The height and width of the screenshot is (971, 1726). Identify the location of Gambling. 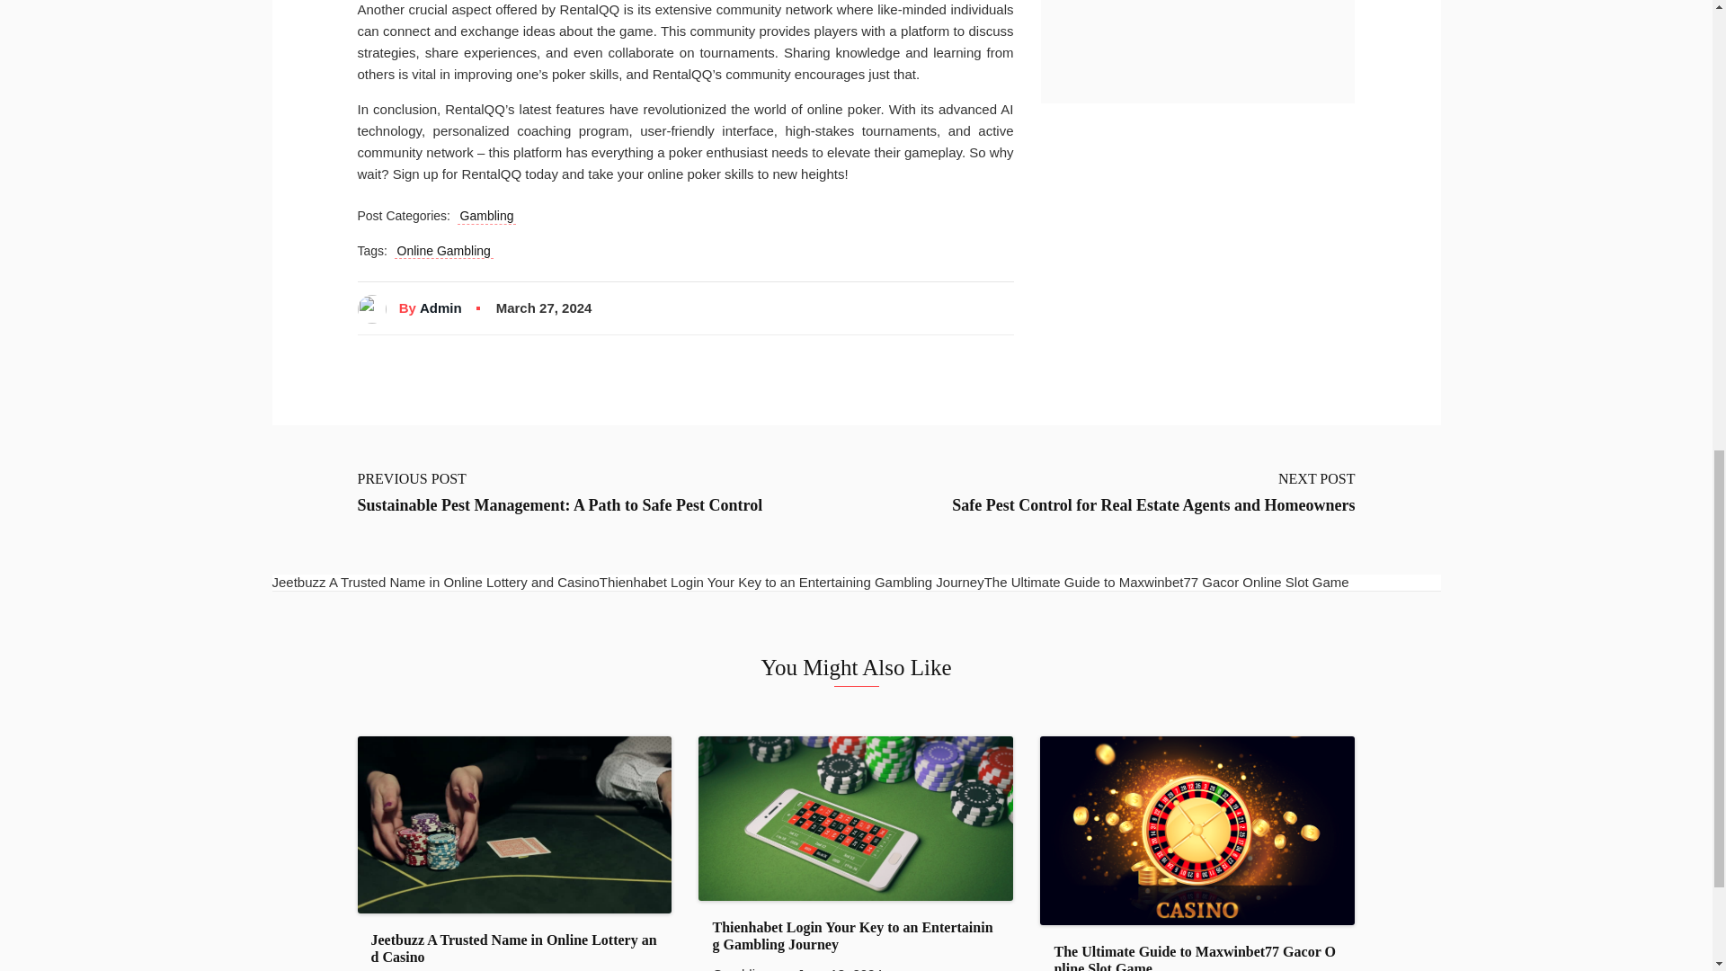
(486, 216).